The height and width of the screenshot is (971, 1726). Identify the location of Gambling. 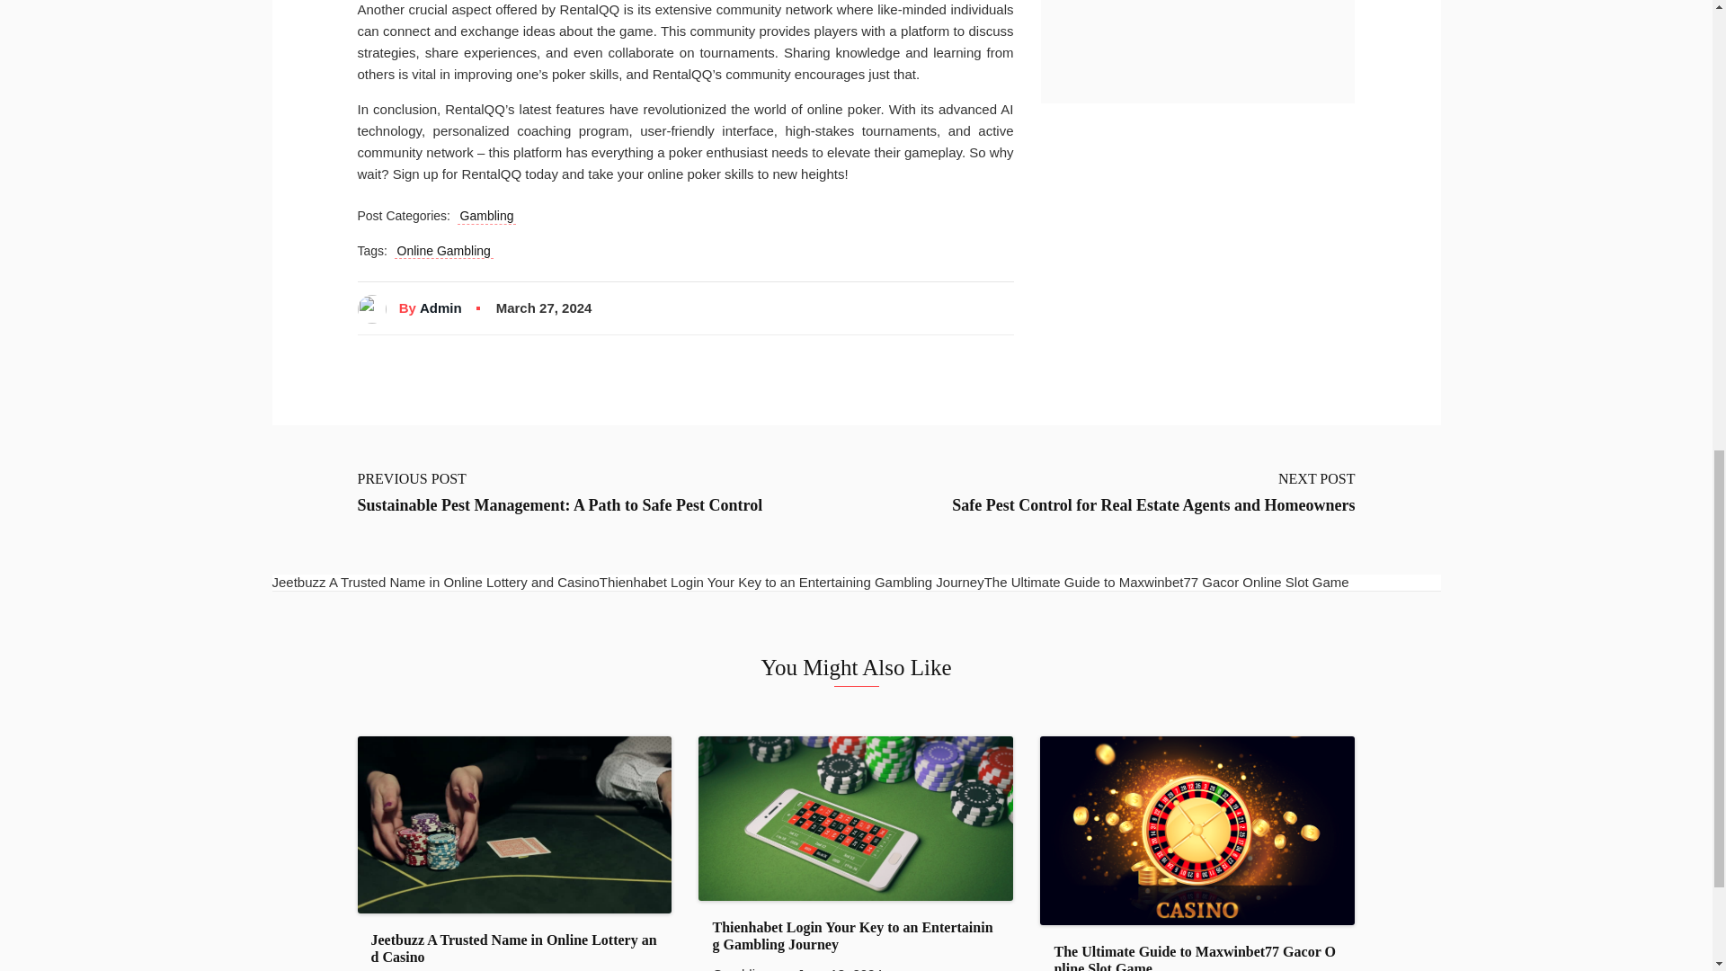
(486, 216).